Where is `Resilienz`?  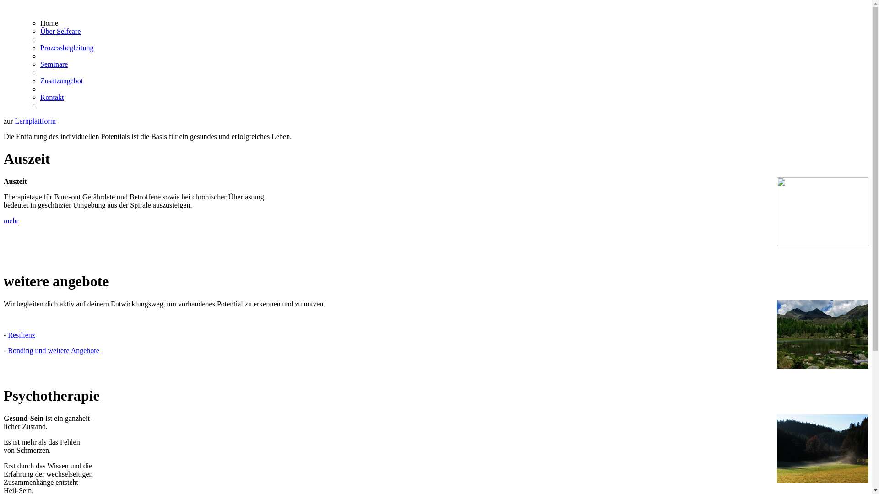 Resilienz is located at coordinates (22, 335).